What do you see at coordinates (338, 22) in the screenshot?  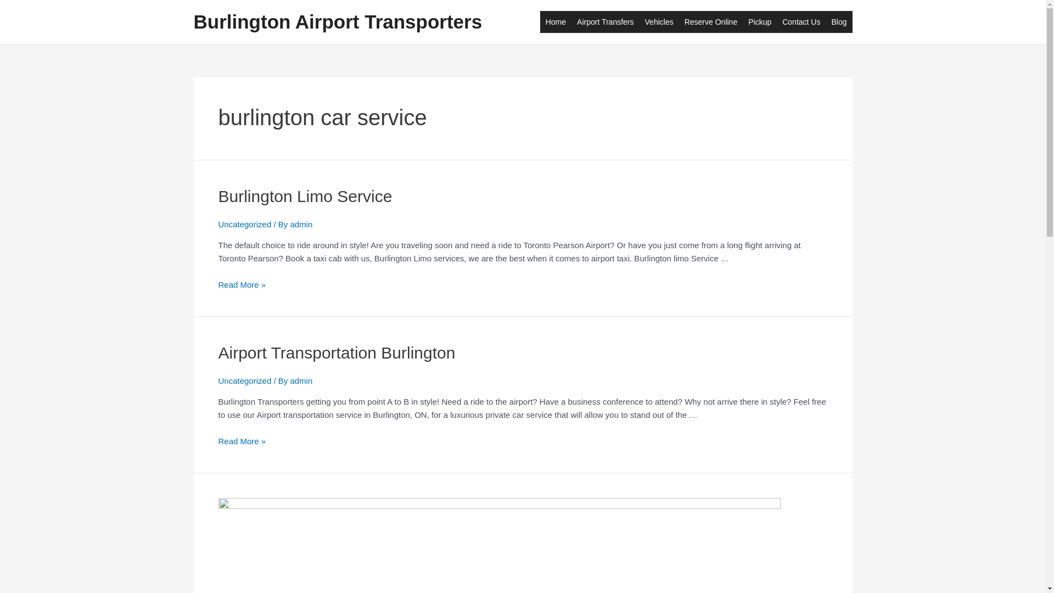 I see `Burlington Airport Transporters` at bounding box center [338, 22].